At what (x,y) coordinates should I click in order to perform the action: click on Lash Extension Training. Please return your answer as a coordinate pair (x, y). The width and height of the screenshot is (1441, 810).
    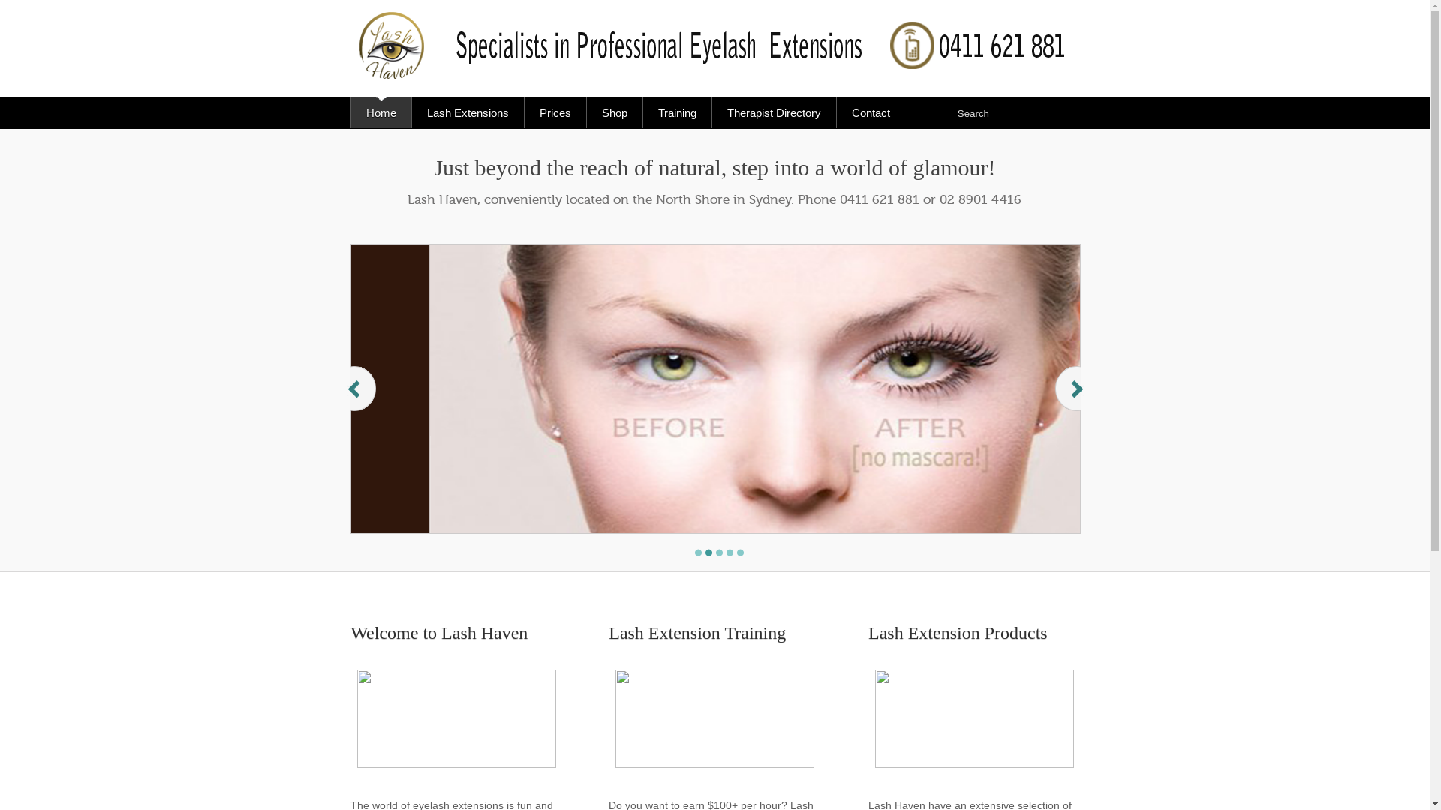
    Looking at the image, I should click on (720, 676).